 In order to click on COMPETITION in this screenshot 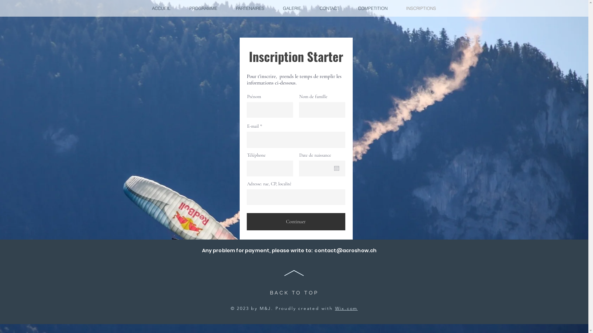, I will do `click(372, 8)`.